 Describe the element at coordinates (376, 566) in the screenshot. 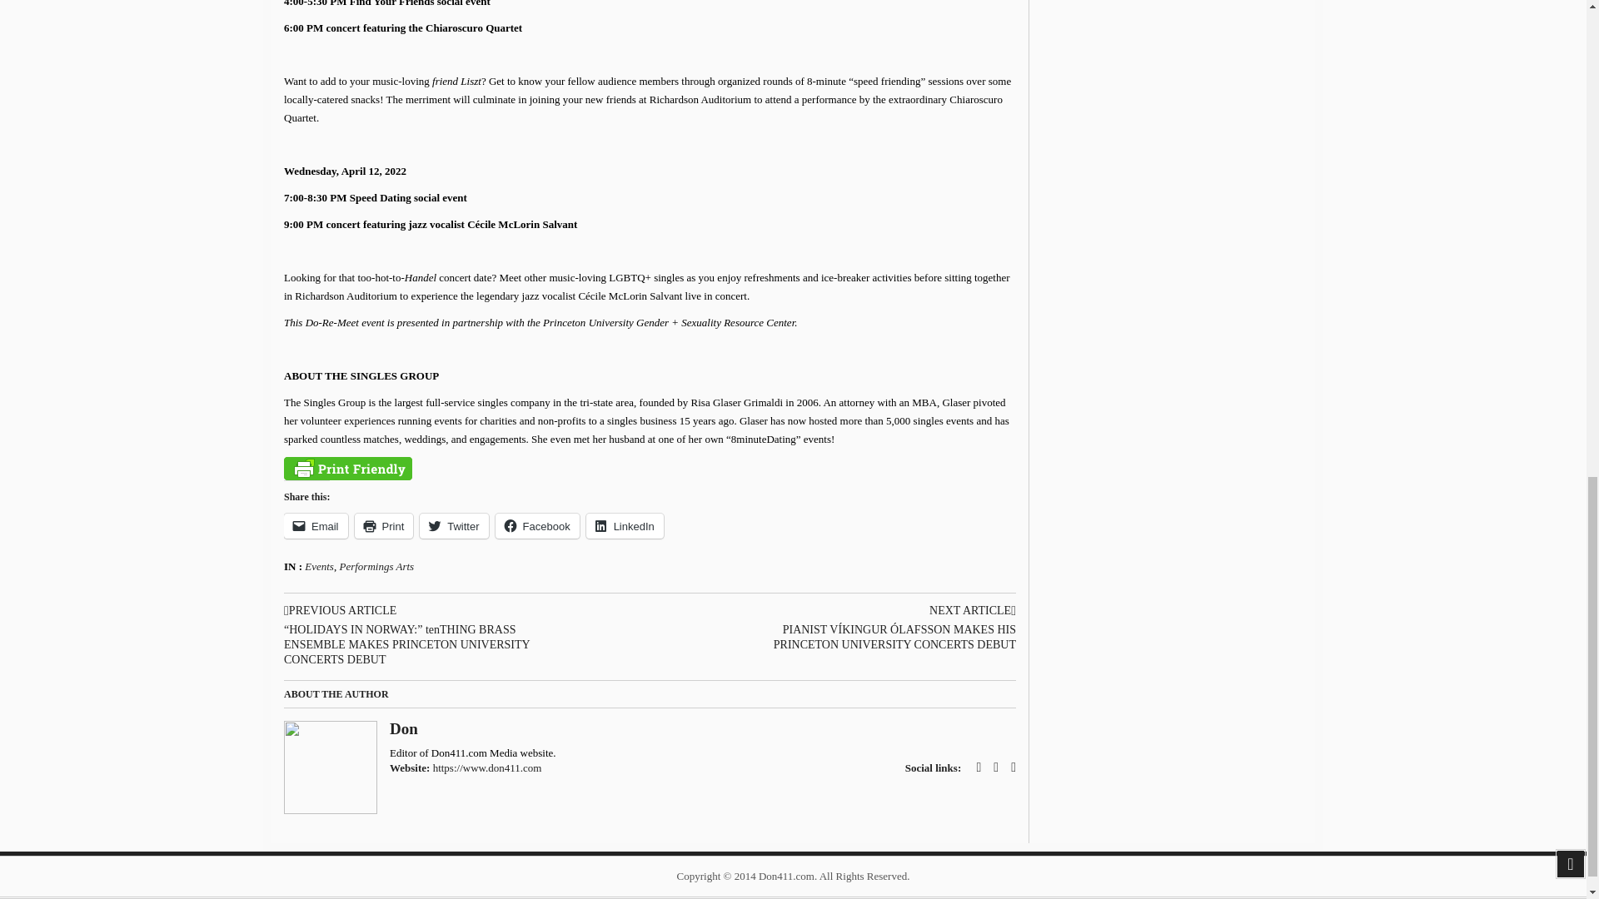

I see `Performings Arts` at that location.